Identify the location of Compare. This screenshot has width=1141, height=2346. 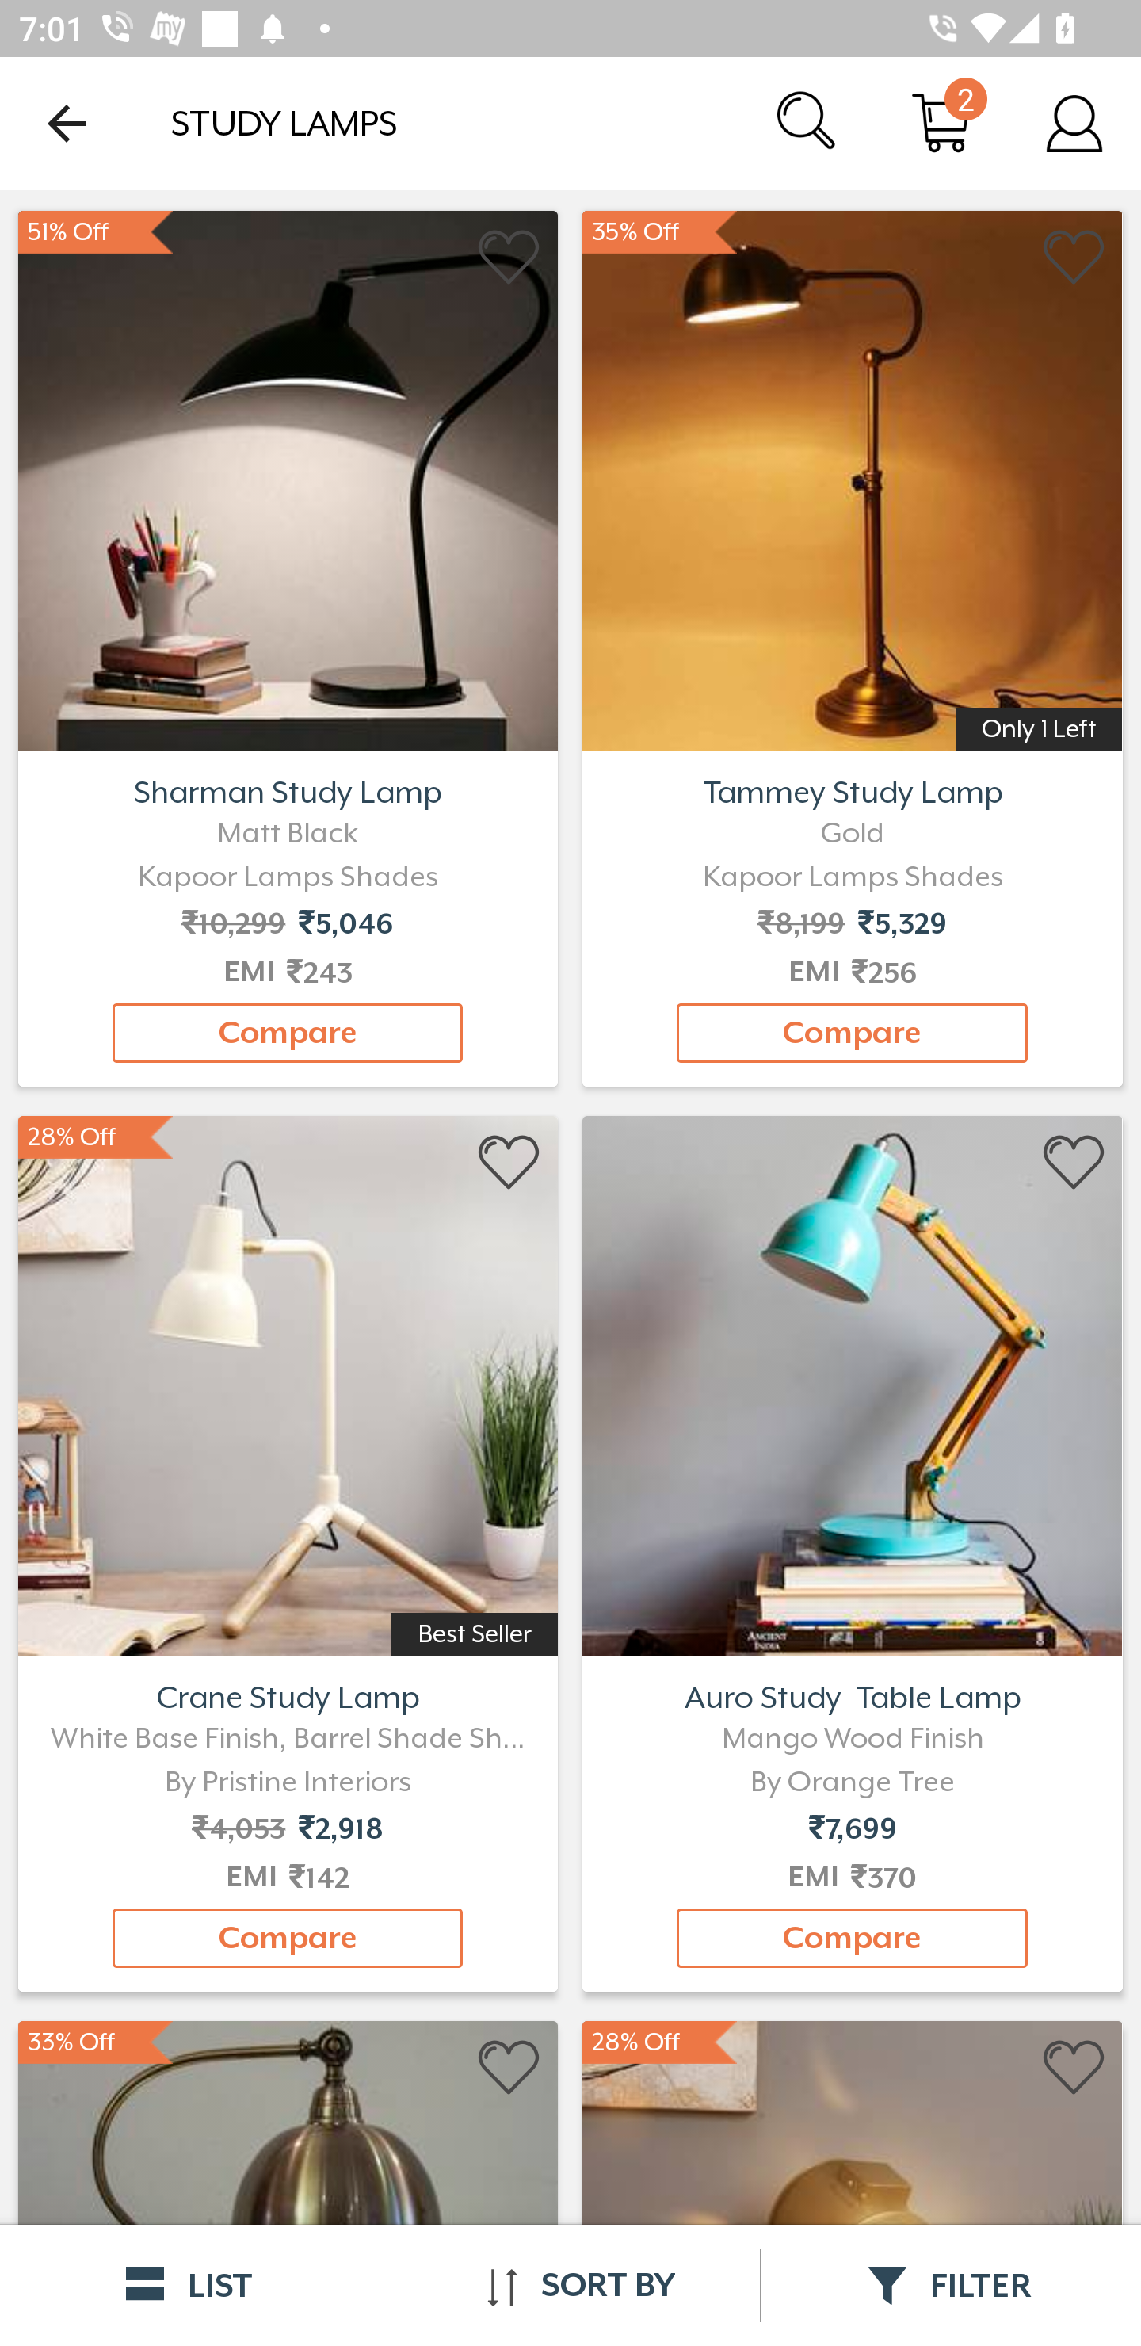
(288, 1939).